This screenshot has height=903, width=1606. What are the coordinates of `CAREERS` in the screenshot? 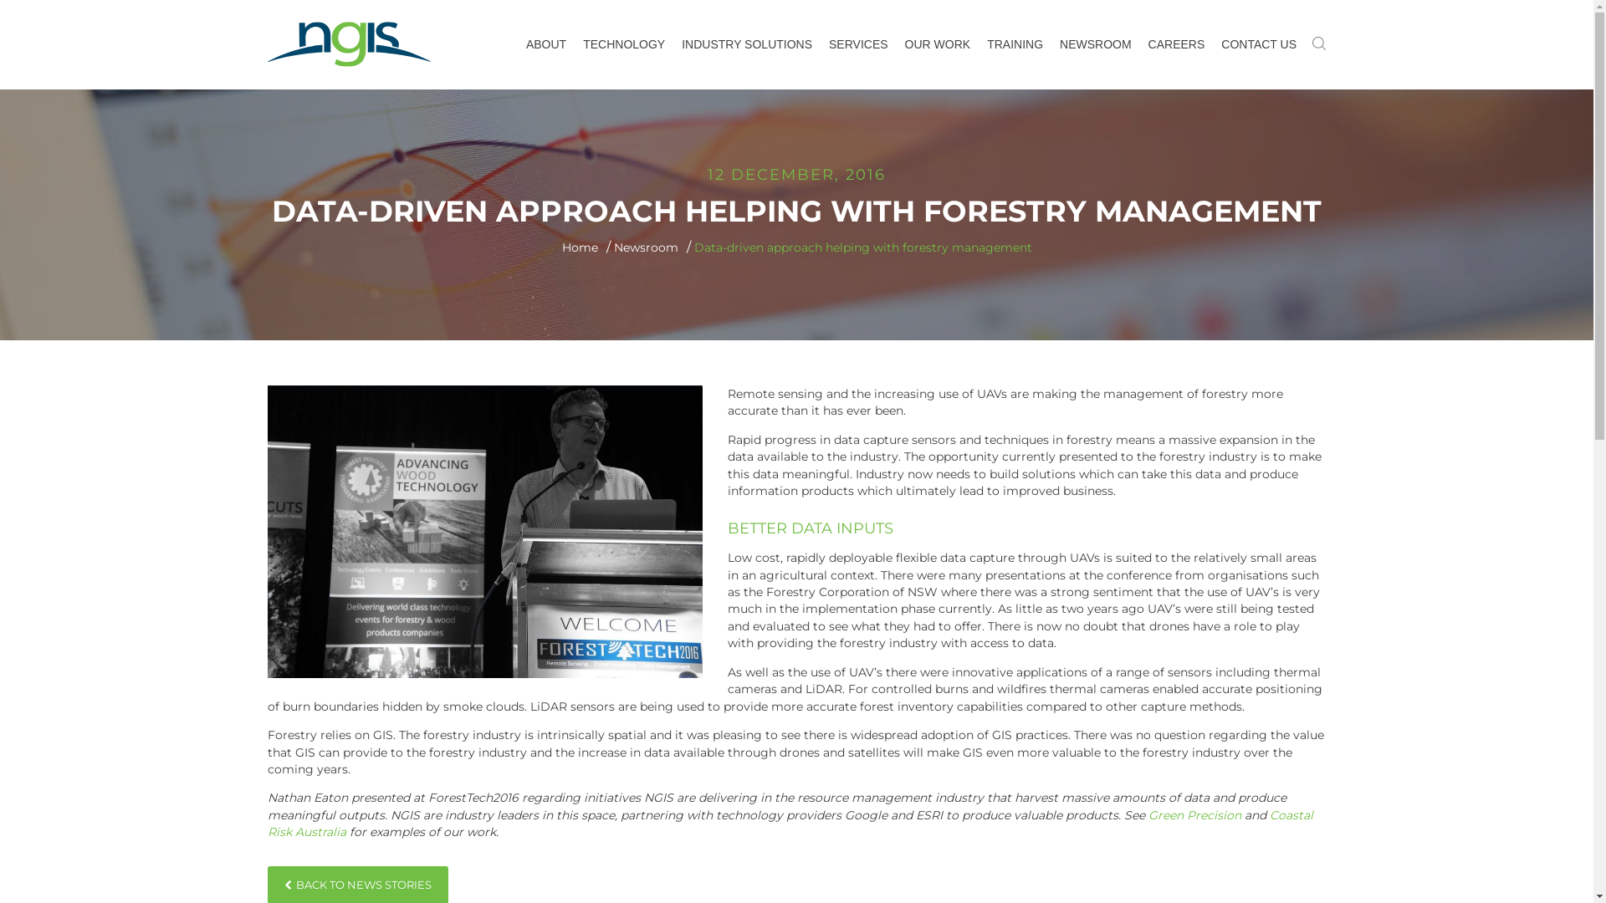 It's located at (1177, 45).